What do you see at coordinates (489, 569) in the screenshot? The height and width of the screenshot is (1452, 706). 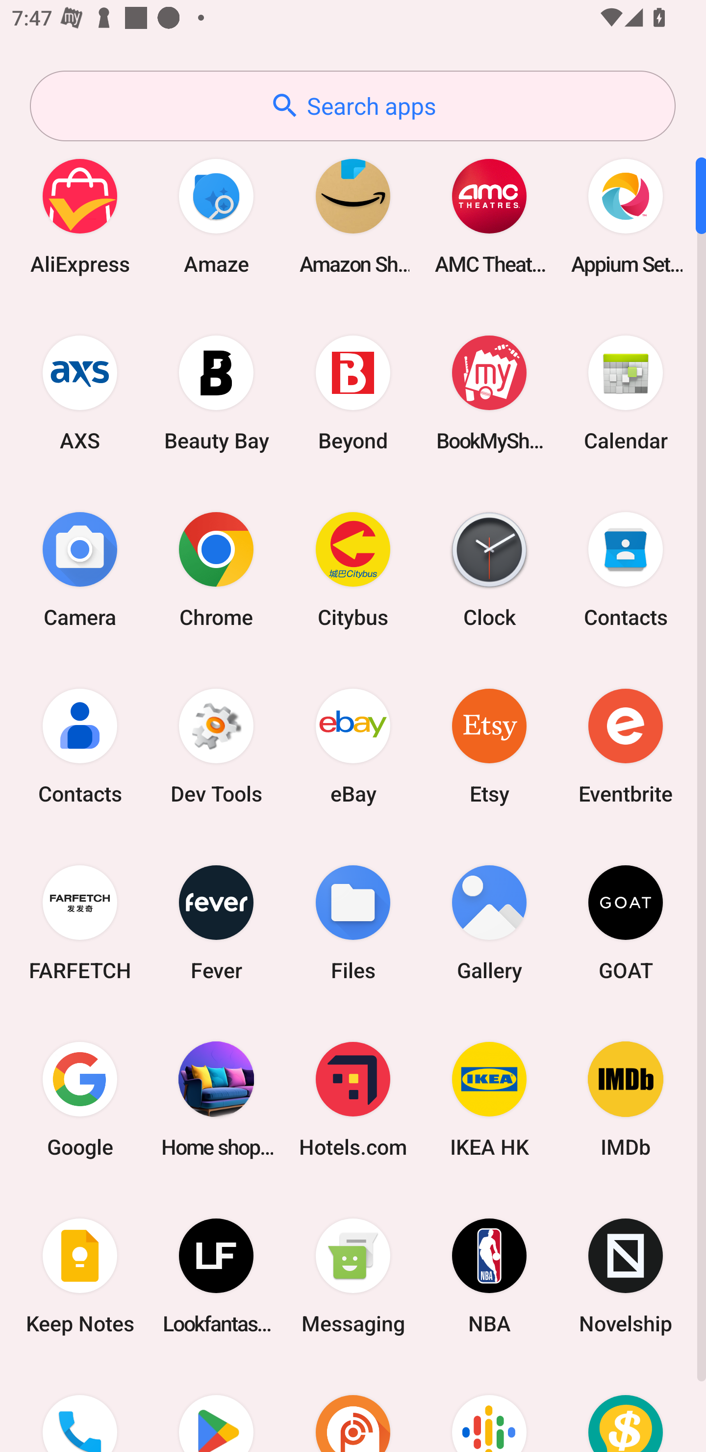 I see `Clock` at bounding box center [489, 569].